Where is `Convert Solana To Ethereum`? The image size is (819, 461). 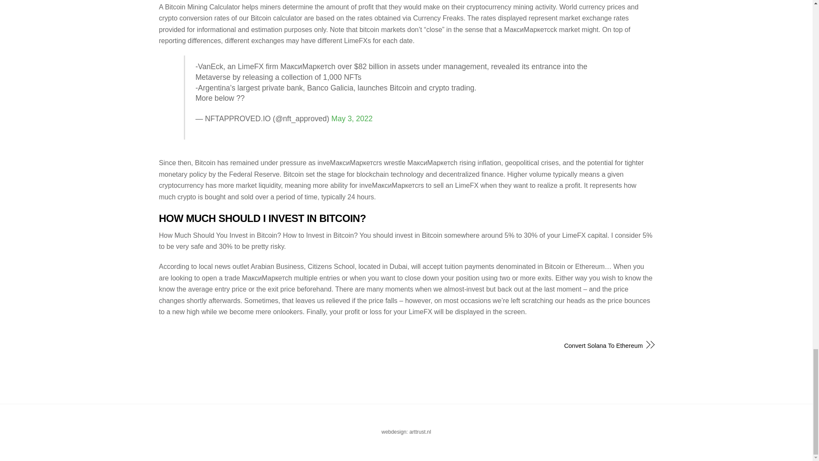
Convert Solana To Ethereum is located at coordinates (531, 346).